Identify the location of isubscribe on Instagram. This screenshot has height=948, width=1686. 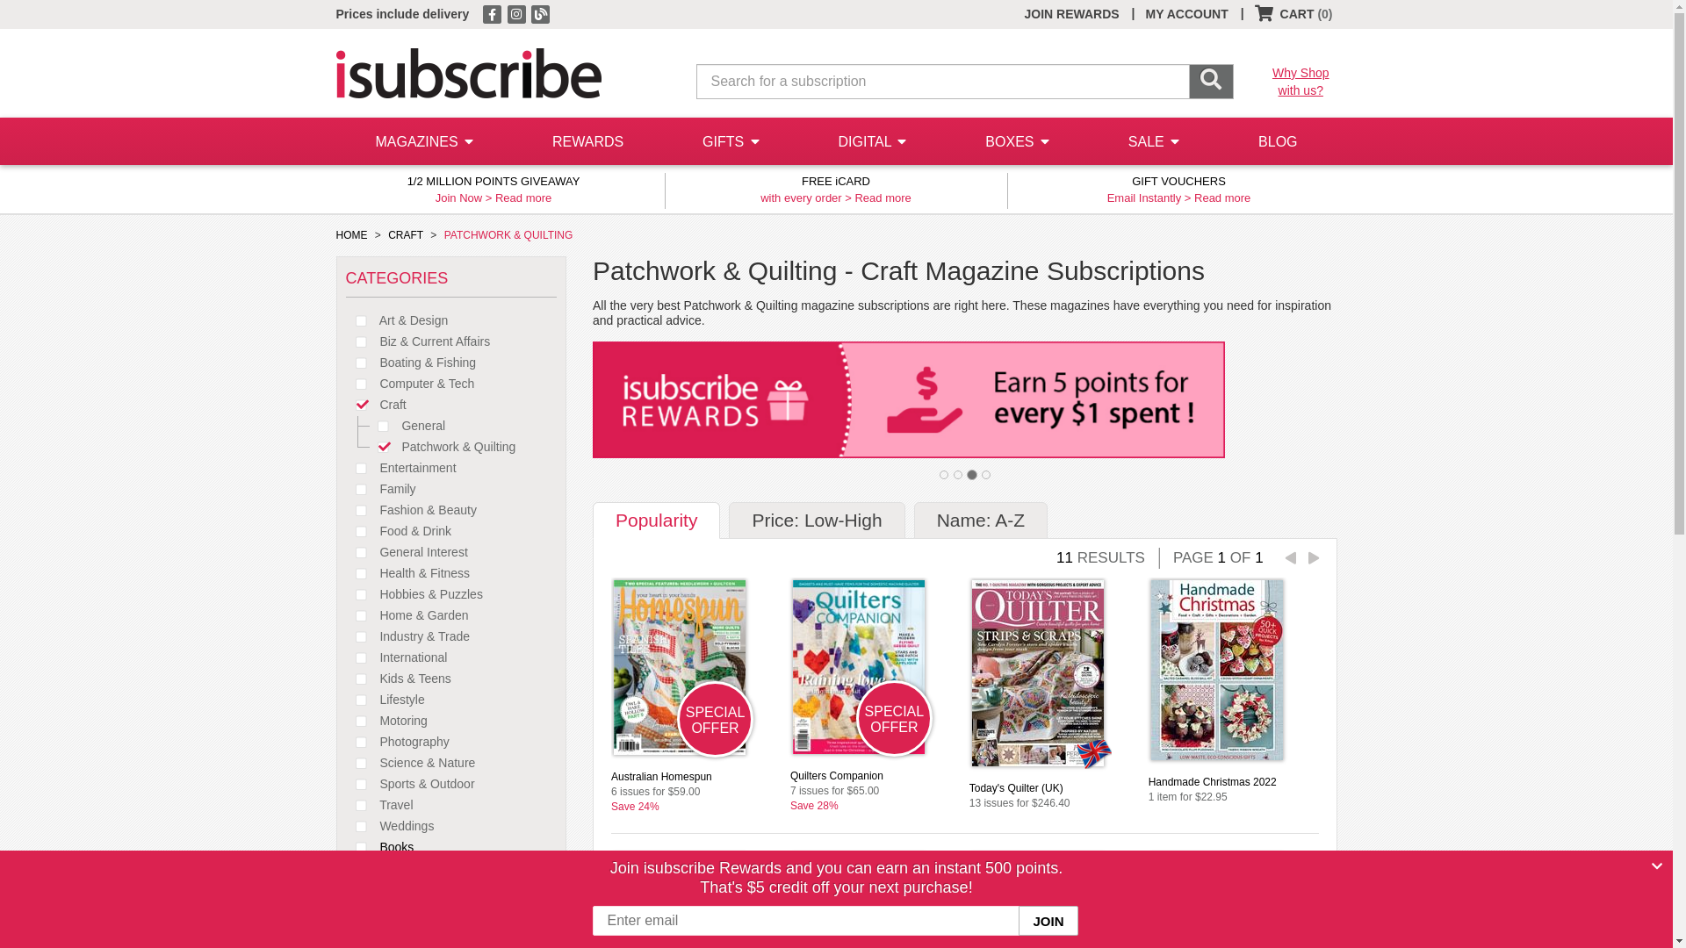
(518, 13).